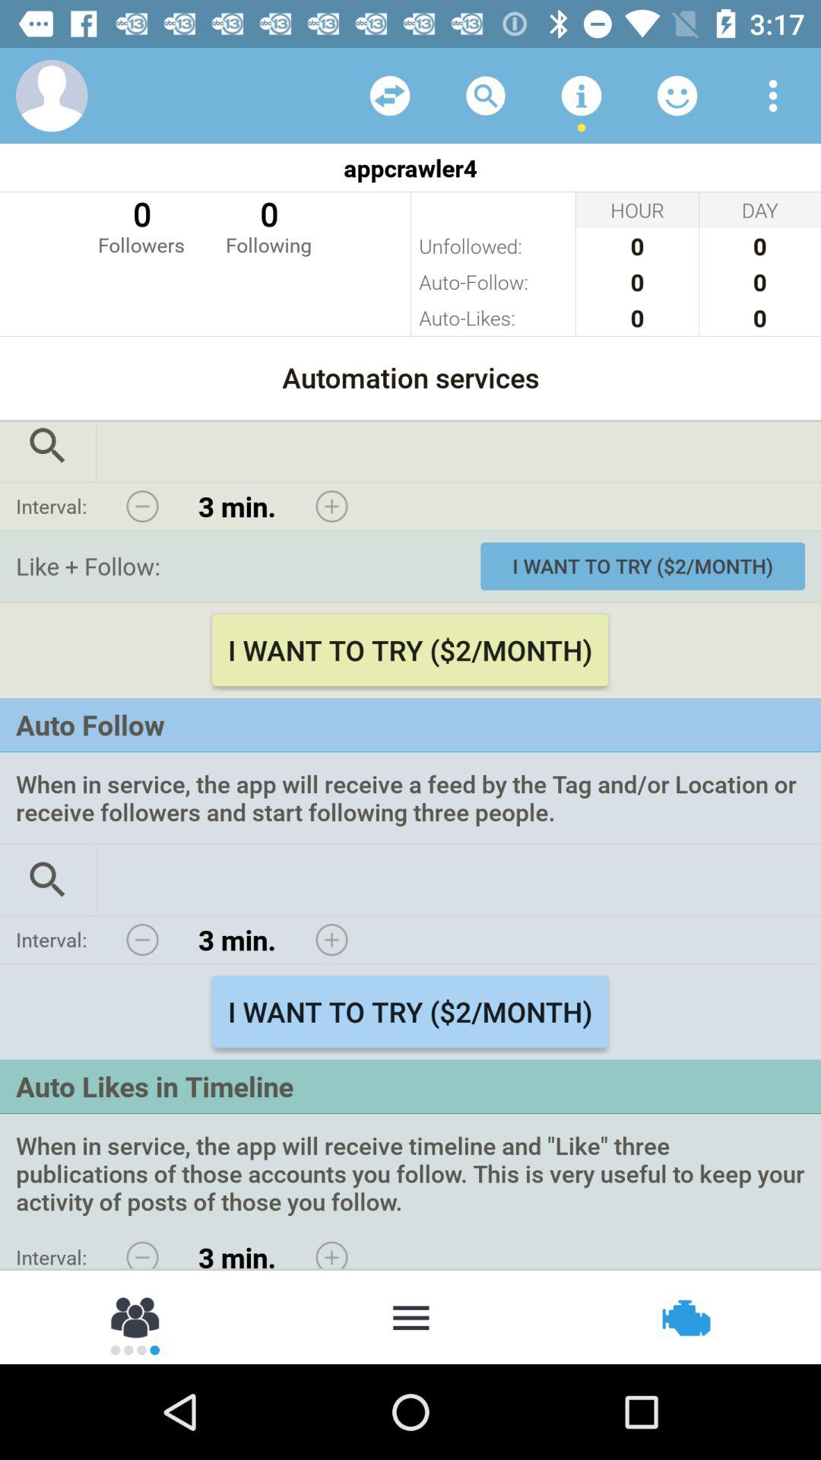 This screenshot has width=821, height=1460. Describe the element at coordinates (684, 1316) in the screenshot. I see `press the icon at the bottom right corner` at that location.